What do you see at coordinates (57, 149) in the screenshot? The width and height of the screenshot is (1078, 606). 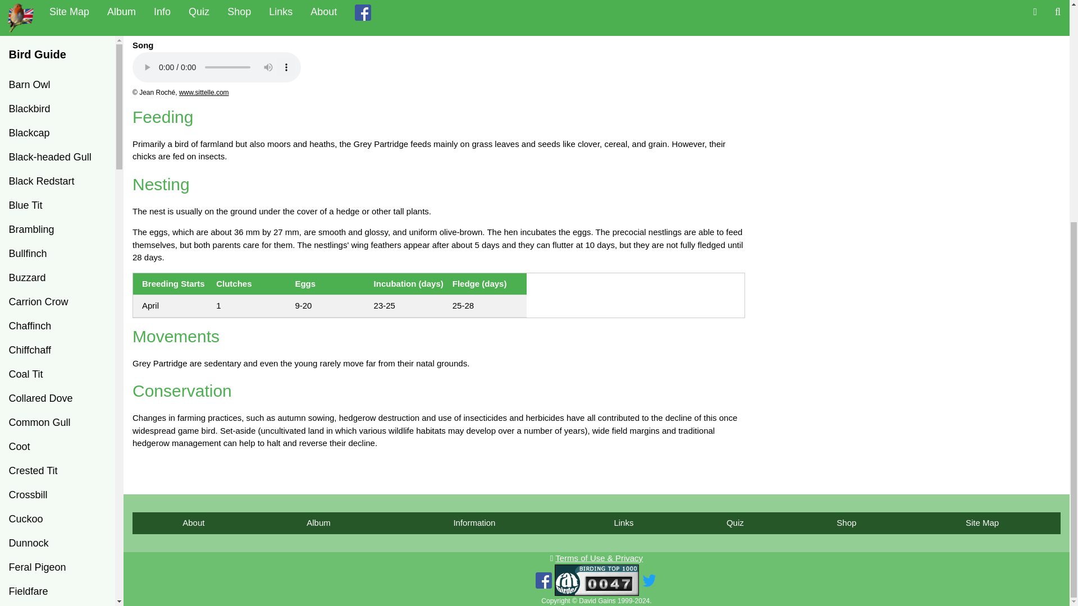 I see `Crossbill` at bounding box center [57, 149].